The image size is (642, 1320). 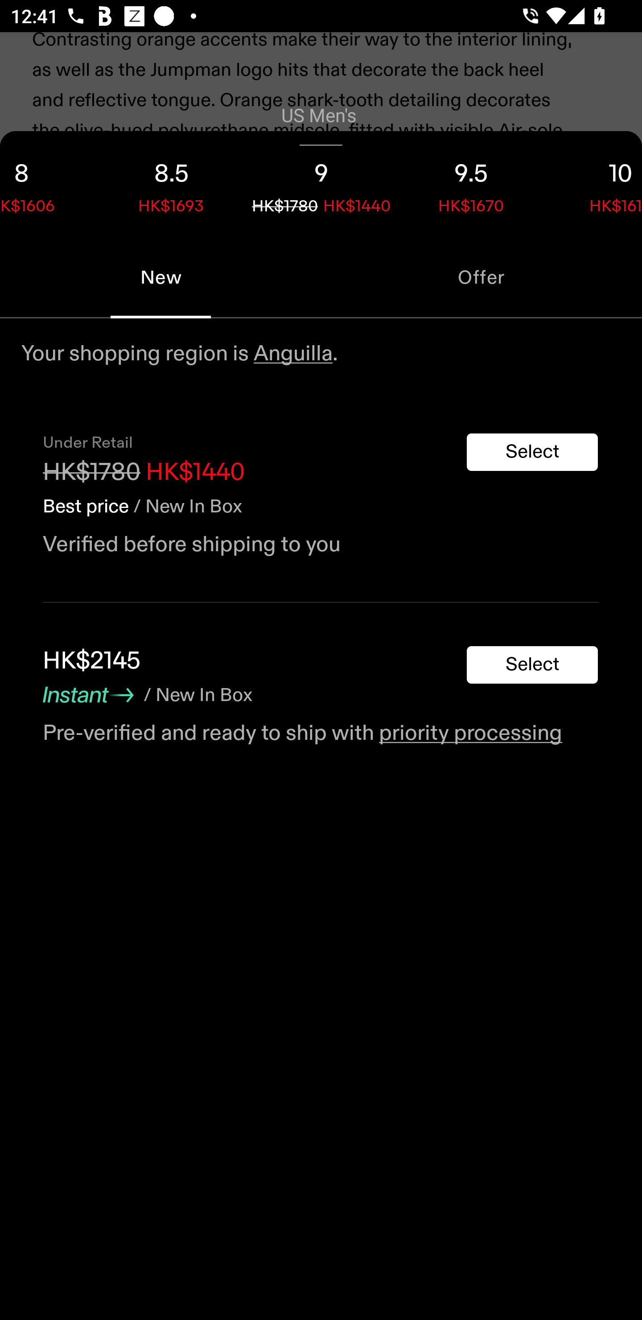 I want to click on 8.5 HK$1693, so click(x=171, y=184).